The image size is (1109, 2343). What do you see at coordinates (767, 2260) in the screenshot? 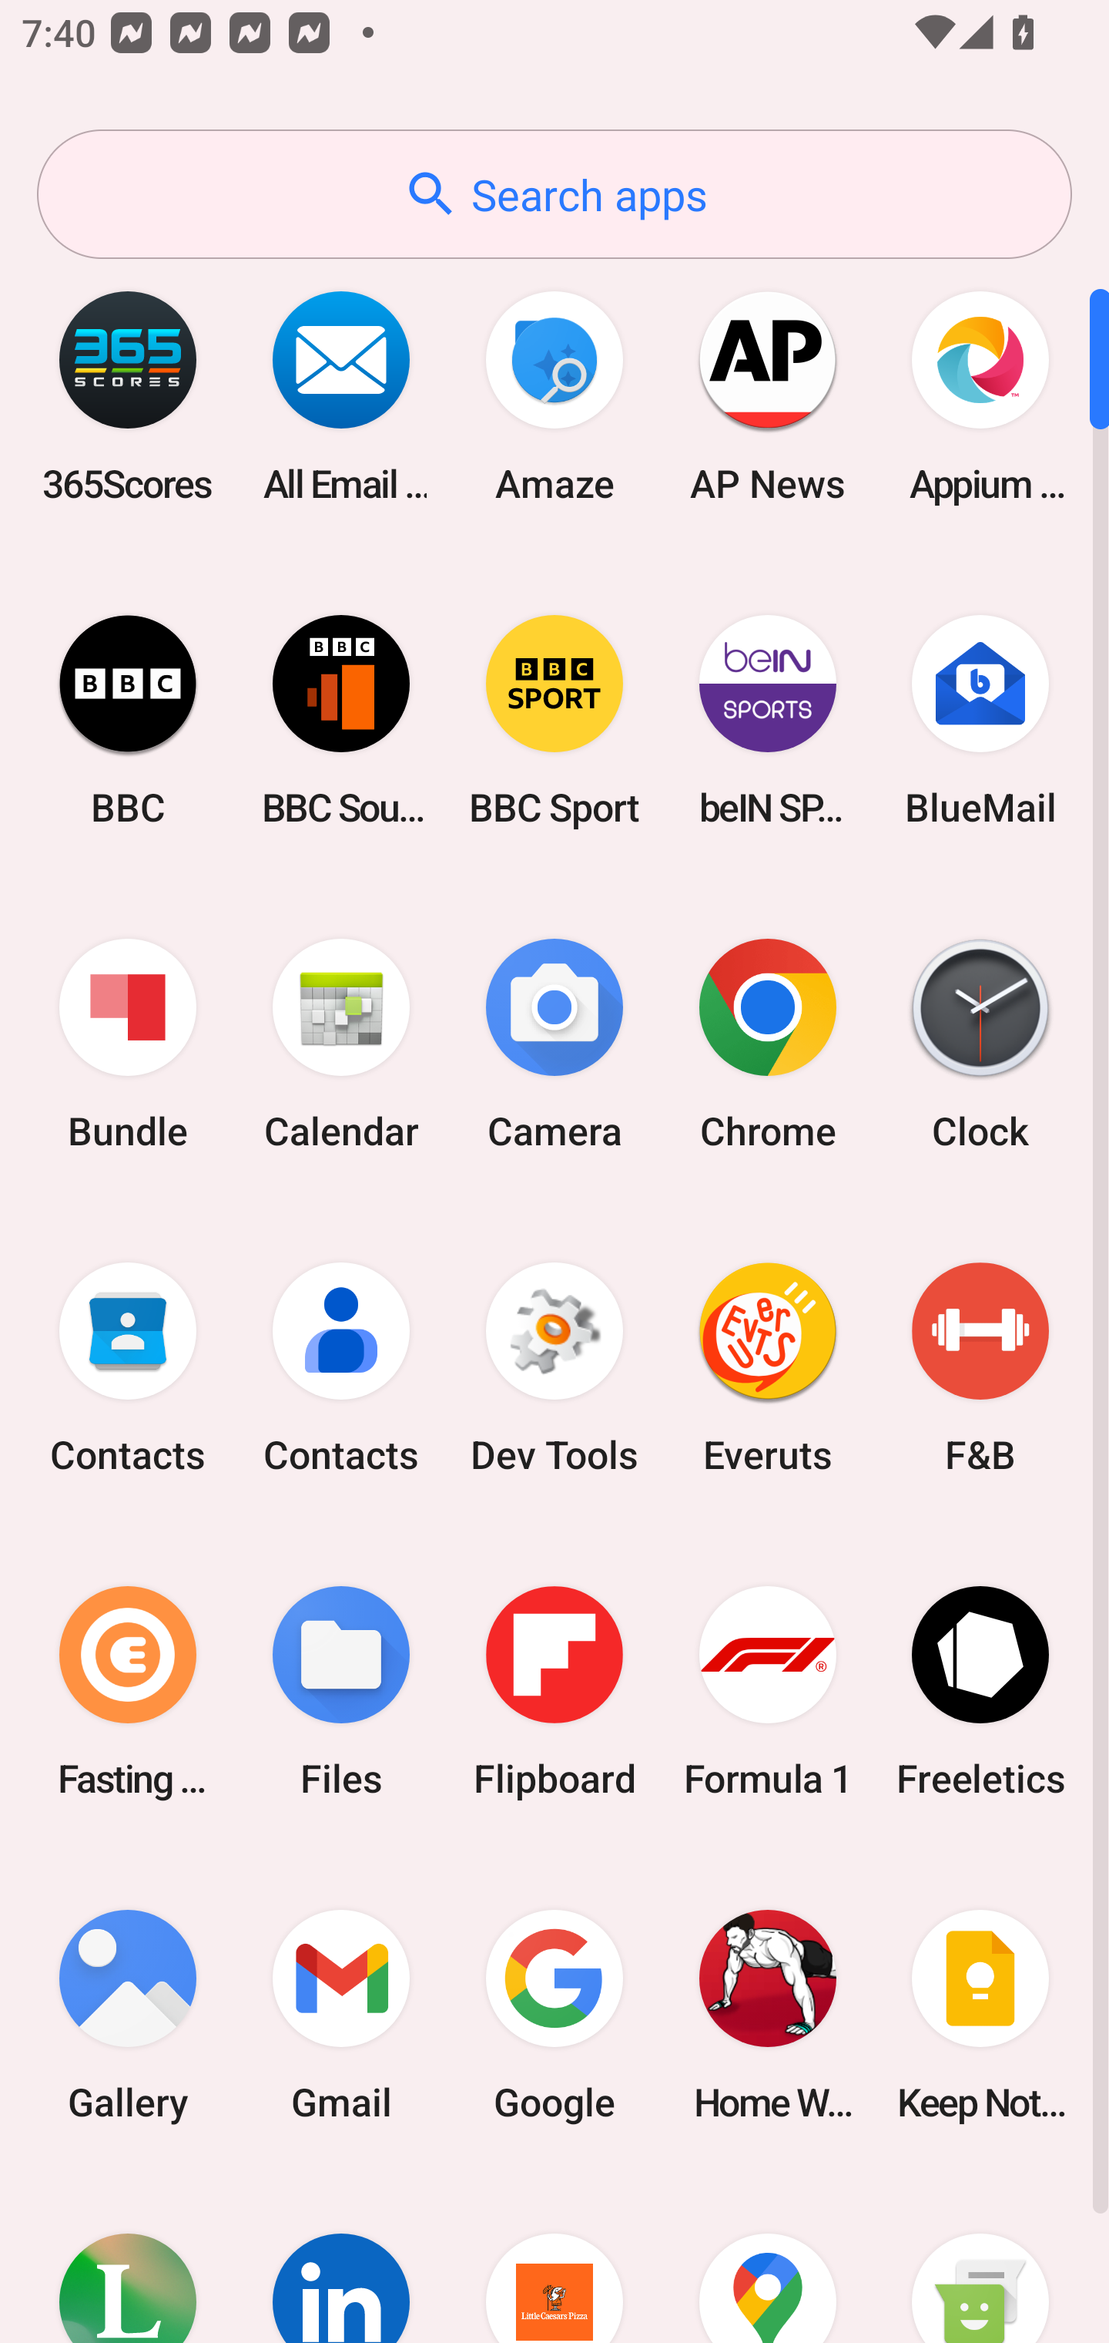
I see `Maps` at bounding box center [767, 2260].